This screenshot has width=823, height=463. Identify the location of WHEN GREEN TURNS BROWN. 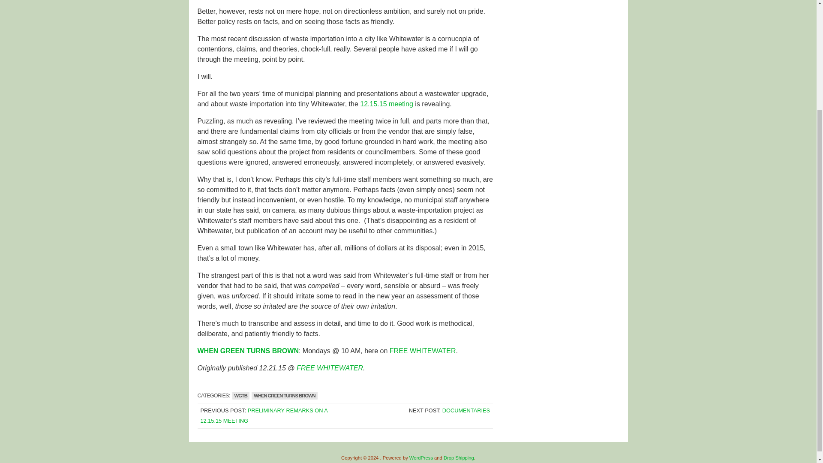
(284, 395).